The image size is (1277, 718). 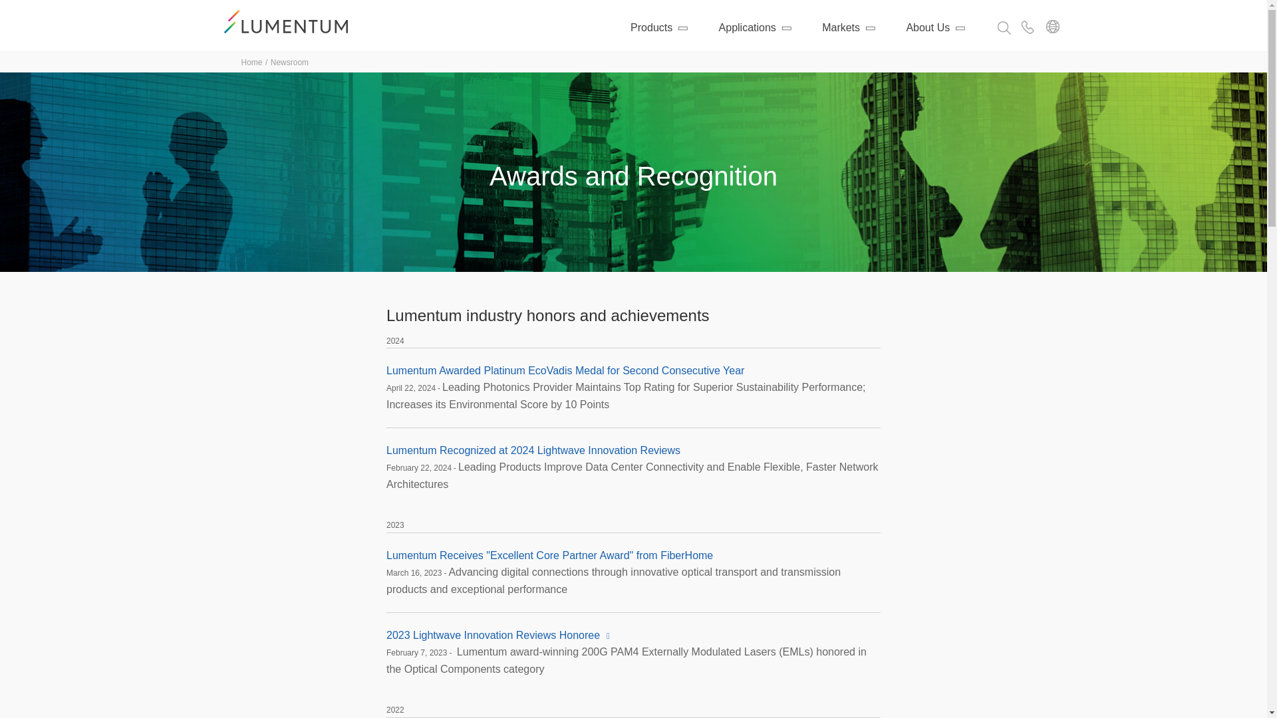 I want to click on CONTACT US, so click(x=1027, y=27).